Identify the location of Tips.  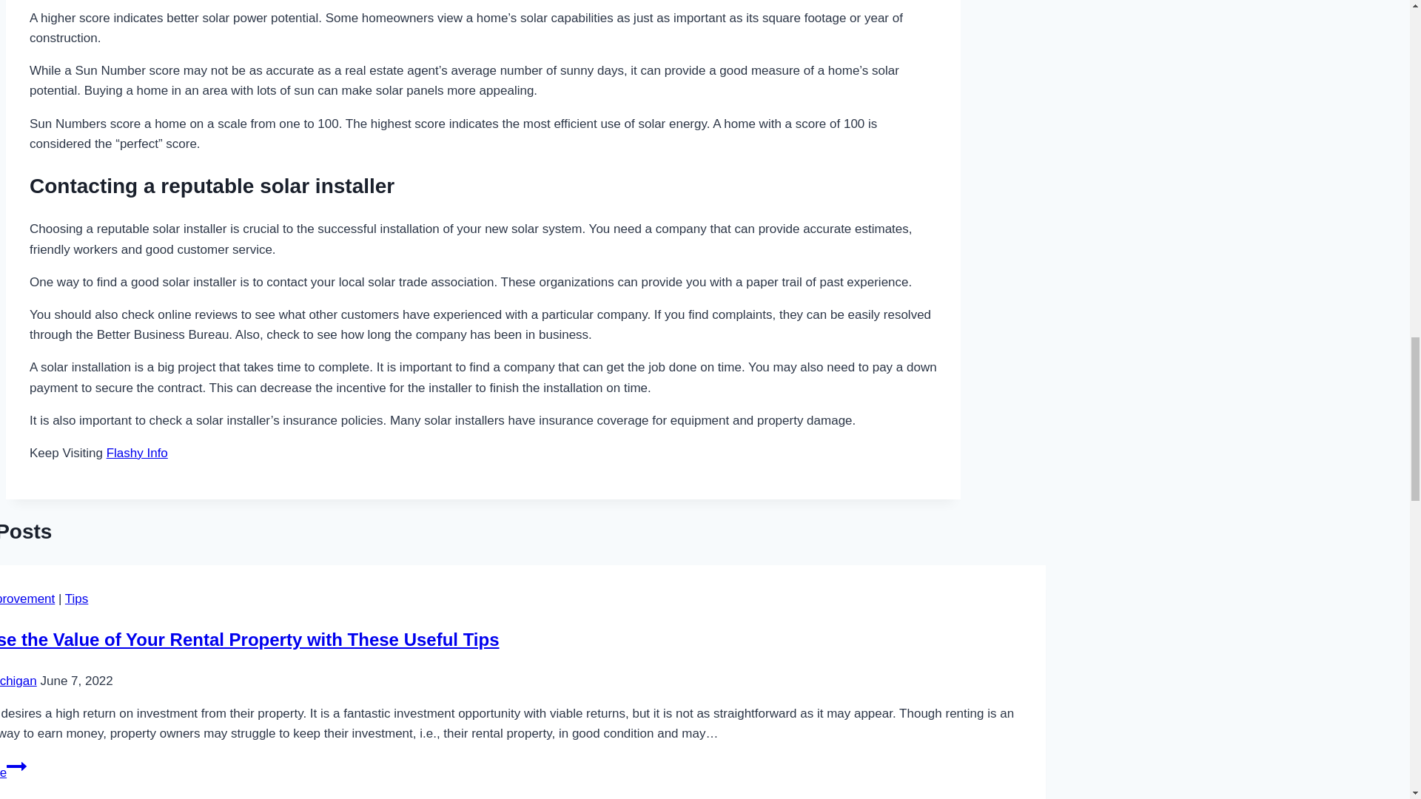
(77, 599).